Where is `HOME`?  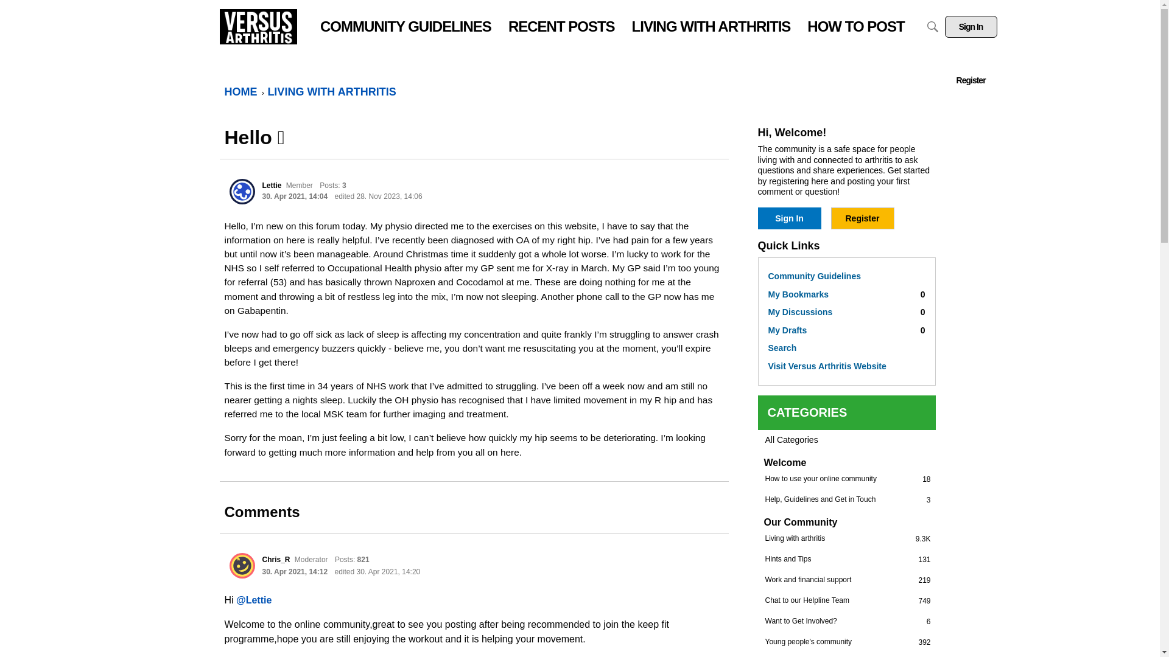 HOME is located at coordinates (240, 91).